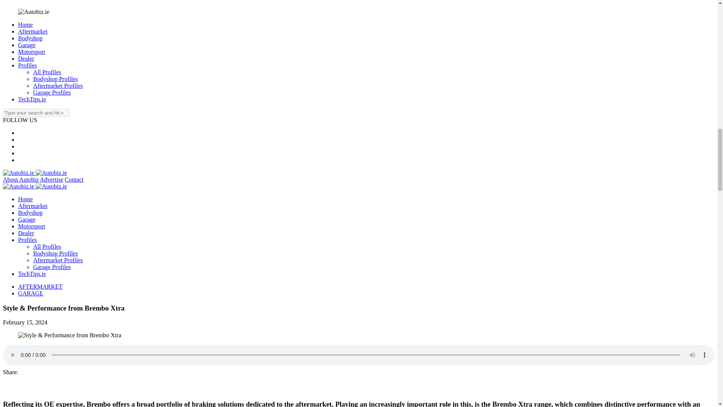 The width and height of the screenshot is (723, 407). Describe the element at coordinates (56, 79) in the screenshot. I see `Bodyshop Profiles` at that location.